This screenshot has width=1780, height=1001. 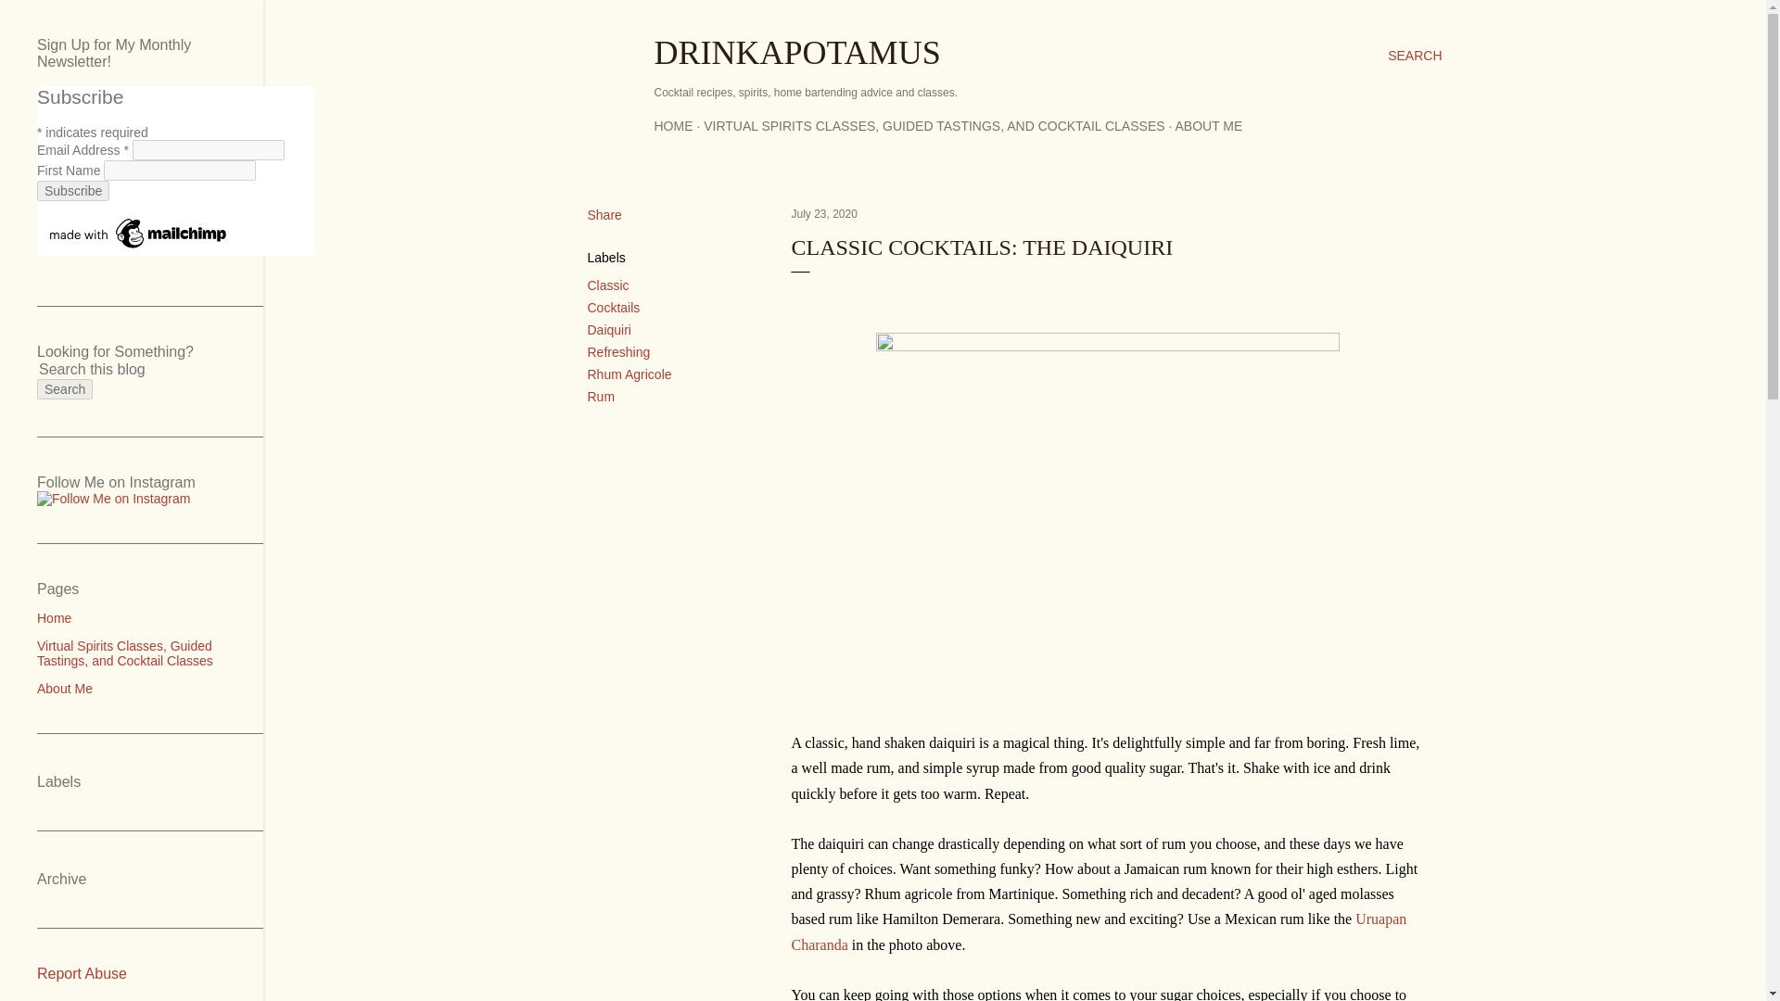 What do you see at coordinates (609, 329) in the screenshot?
I see `Daiquiri` at bounding box center [609, 329].